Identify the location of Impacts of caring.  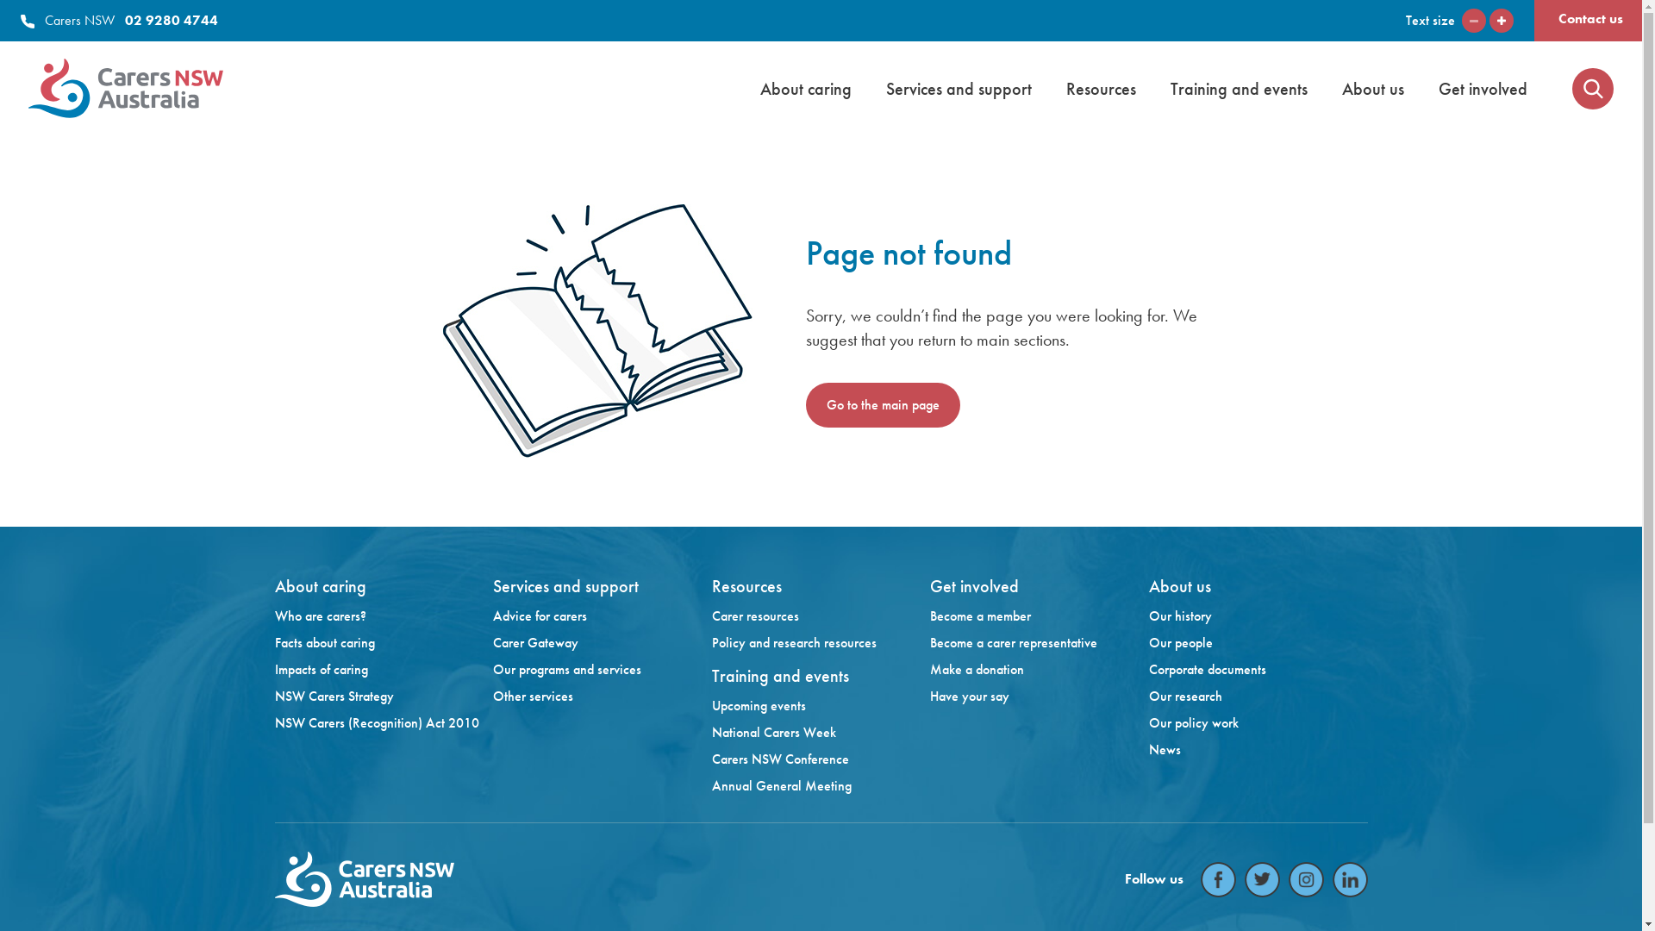
(384, 670).